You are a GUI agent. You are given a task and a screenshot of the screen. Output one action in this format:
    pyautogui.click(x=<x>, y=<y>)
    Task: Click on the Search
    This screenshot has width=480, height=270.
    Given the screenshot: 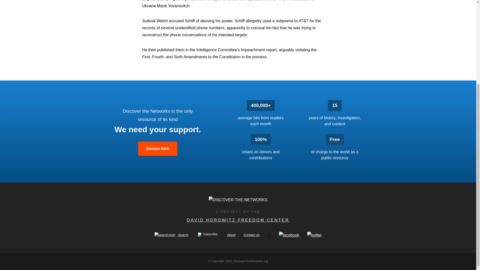 What is the action you would take?
    pyautogui.click(x=171, y=235)
    